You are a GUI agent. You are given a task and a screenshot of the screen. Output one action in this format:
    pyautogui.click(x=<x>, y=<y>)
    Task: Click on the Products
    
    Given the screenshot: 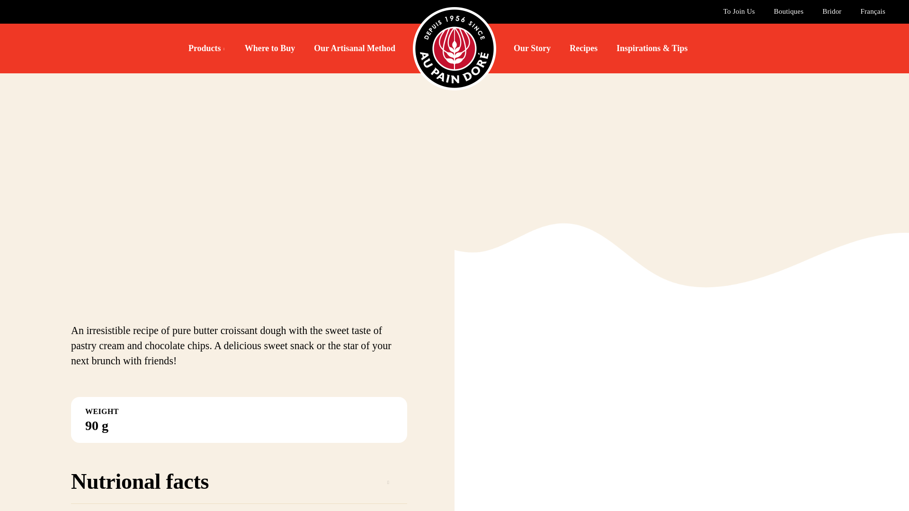 What is the action you would take?
    pyautogui.click(x=206, y=48)
    